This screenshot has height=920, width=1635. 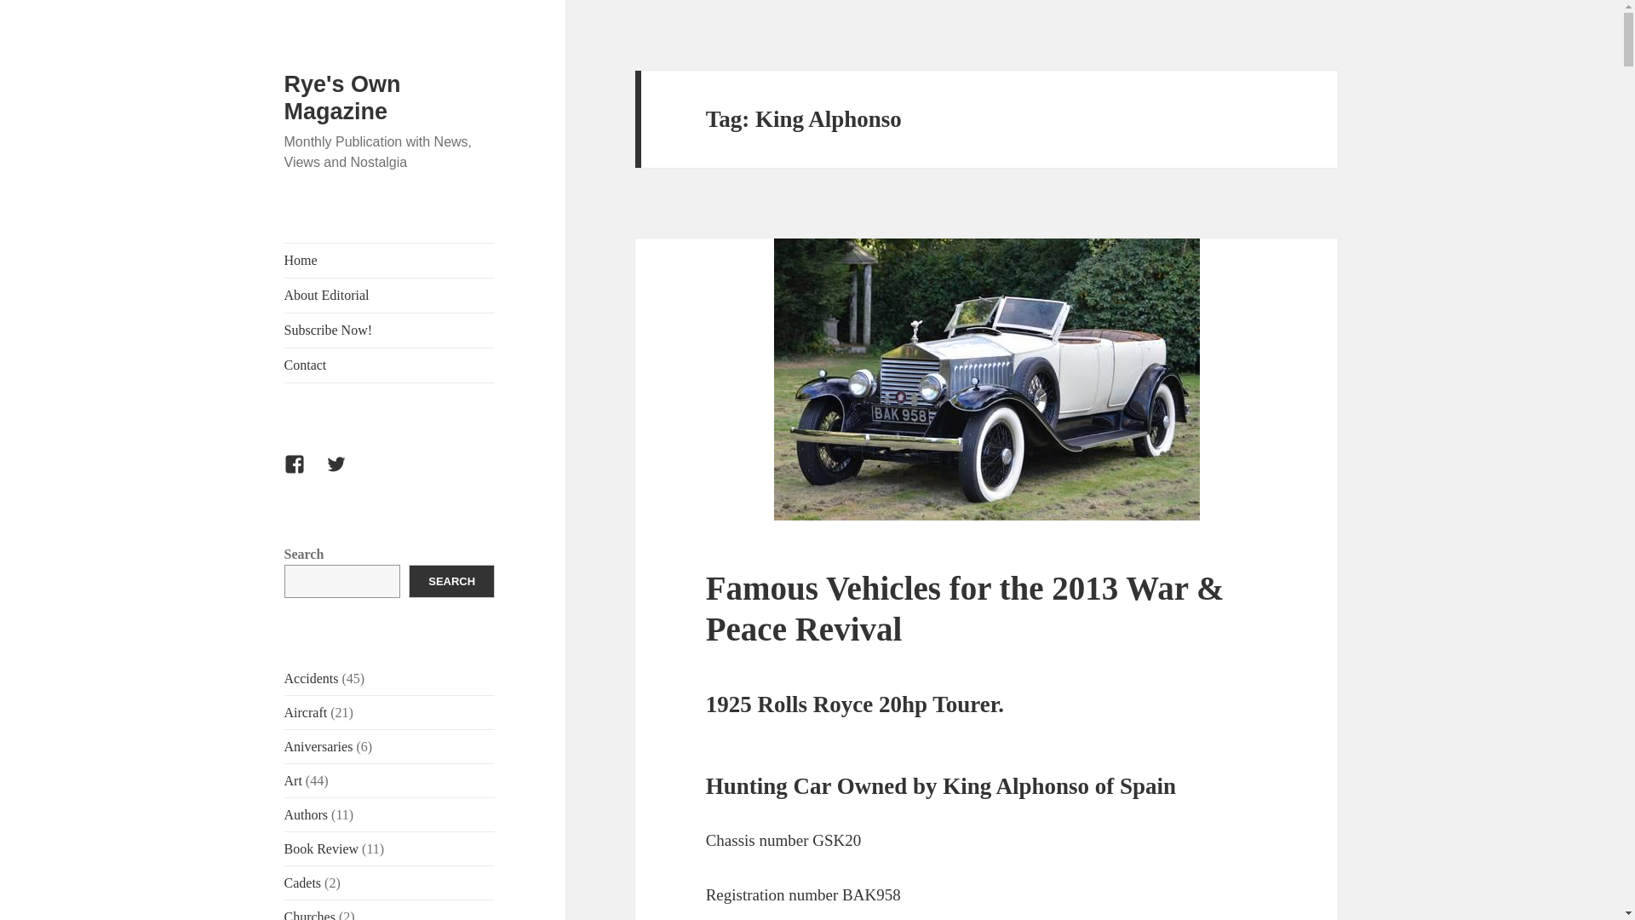 What do you see at coordinates (390, 296) in the screenshot?
I see `About Editorial` at bounding box center [390, 296].